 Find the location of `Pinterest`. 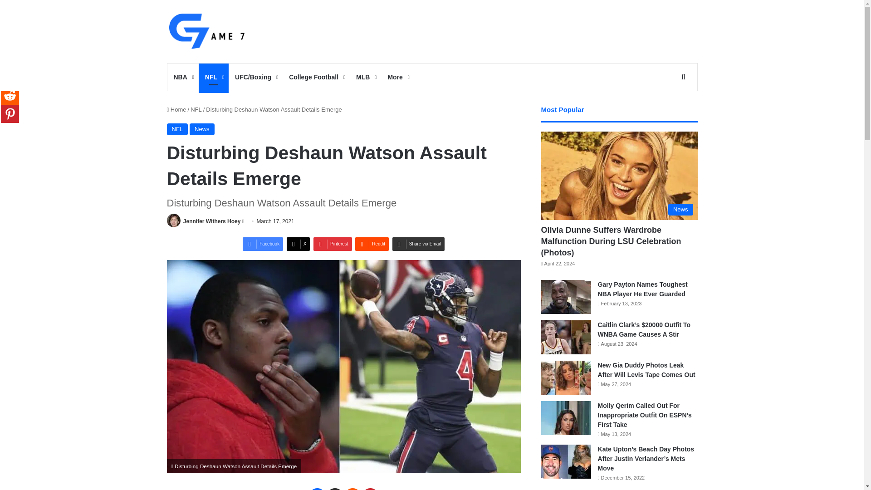

Pinterest is located at coordinates (333, 244).